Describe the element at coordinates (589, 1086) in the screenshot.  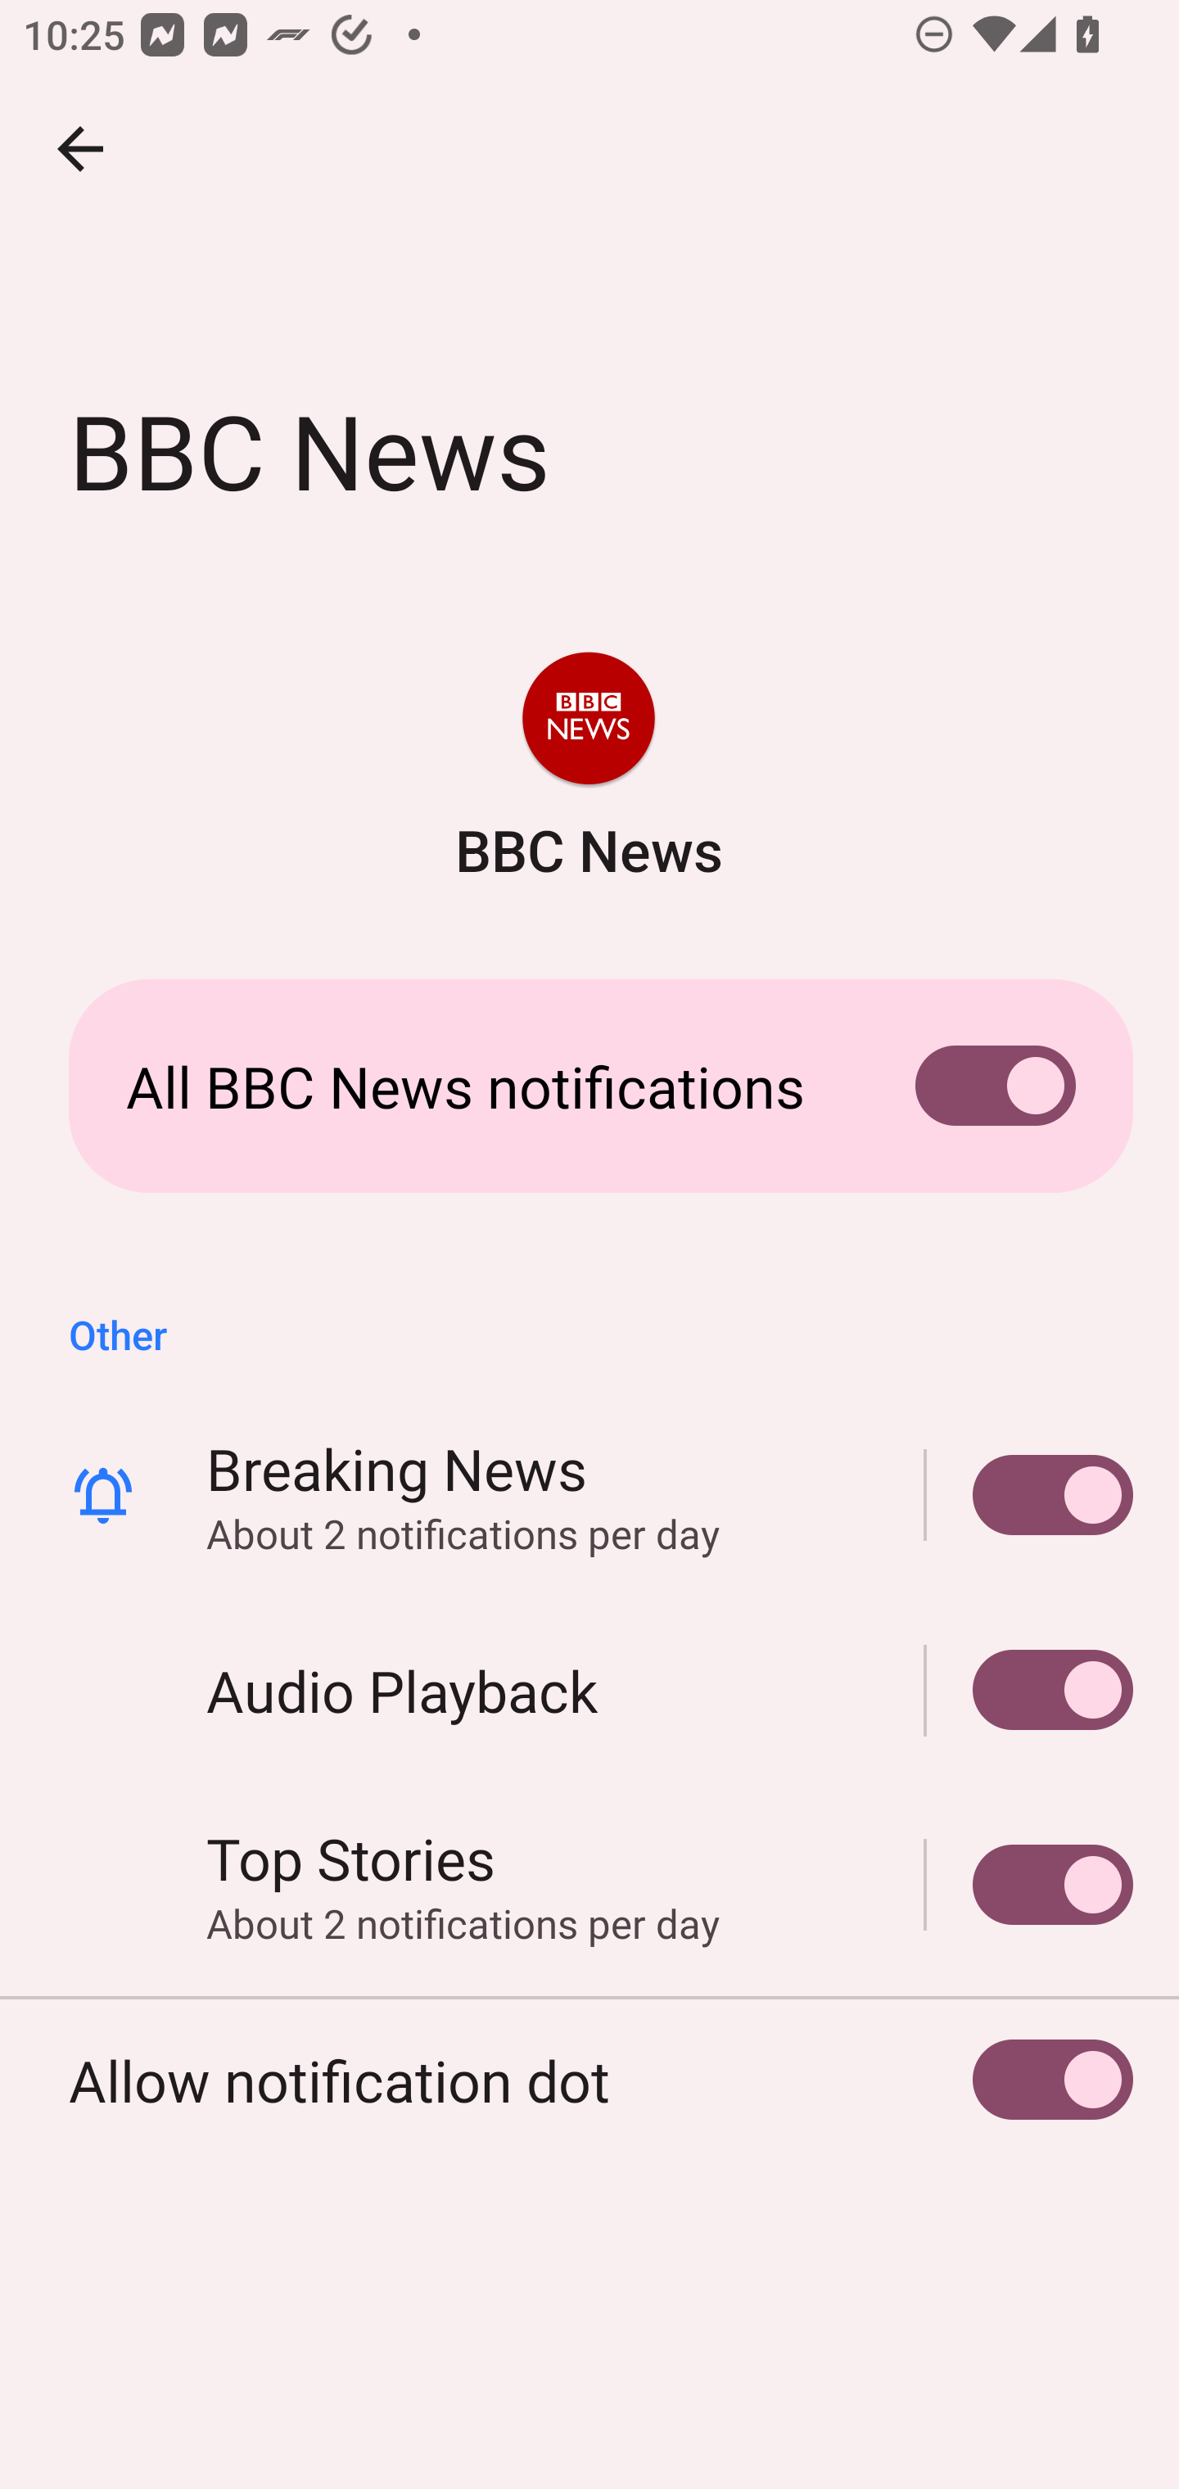
I see `All BBC News notifications` at that location.